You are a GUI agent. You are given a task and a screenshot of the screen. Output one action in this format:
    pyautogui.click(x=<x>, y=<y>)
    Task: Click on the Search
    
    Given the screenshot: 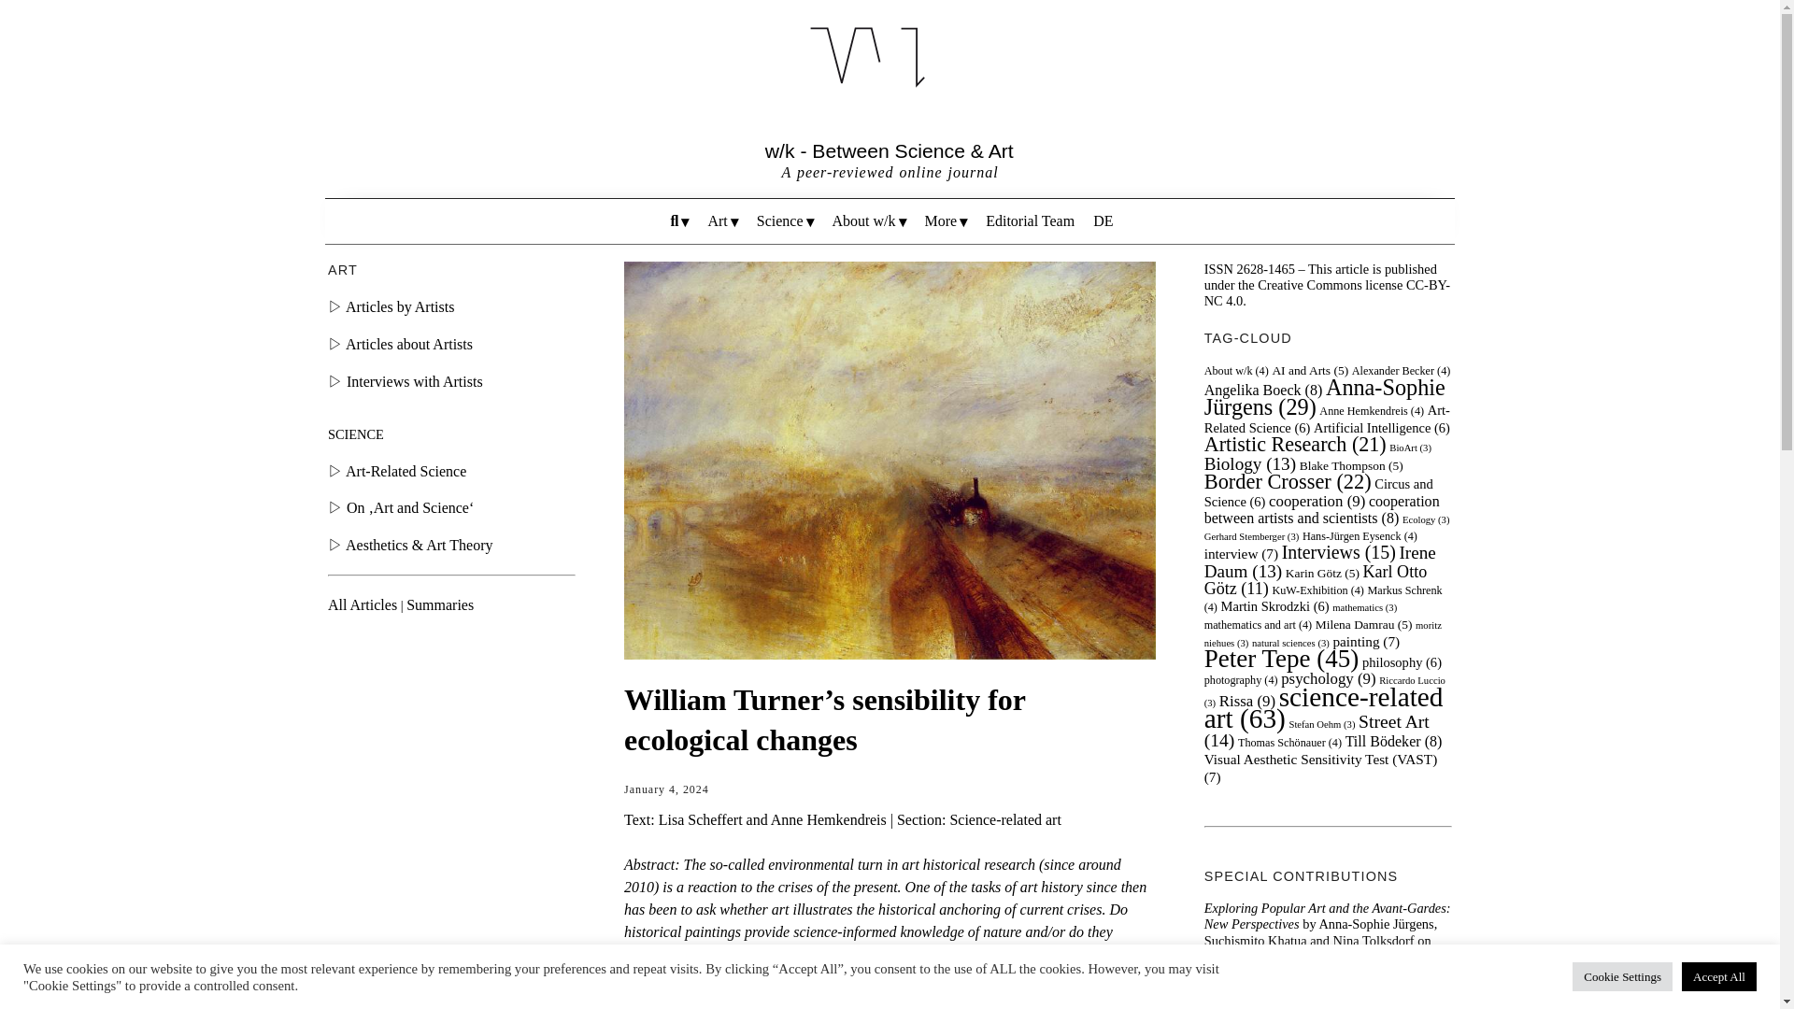 What is the action you would take?
    pyautogui.click(x=680, y=220)
    